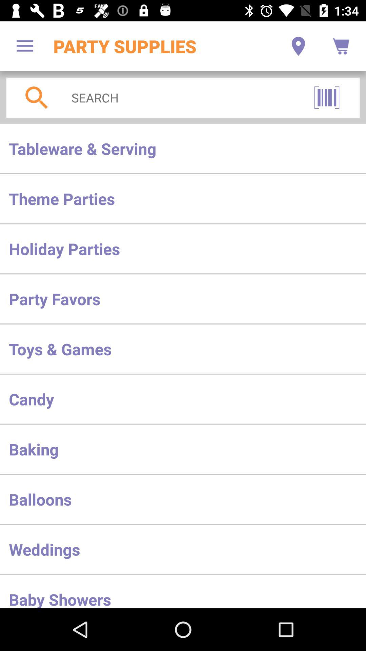  I want to click on choose item above party favors item, so click(183, 249).